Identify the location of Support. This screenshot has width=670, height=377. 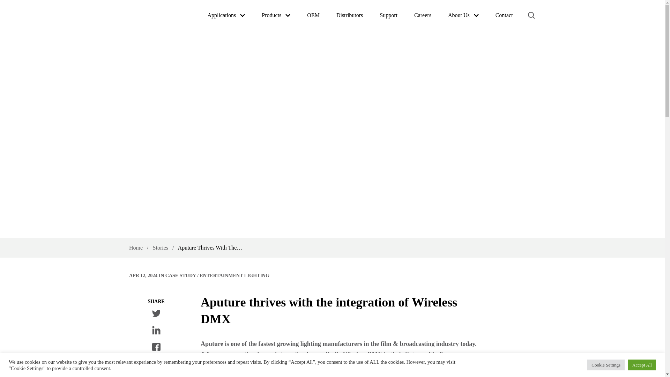
(388, 15).